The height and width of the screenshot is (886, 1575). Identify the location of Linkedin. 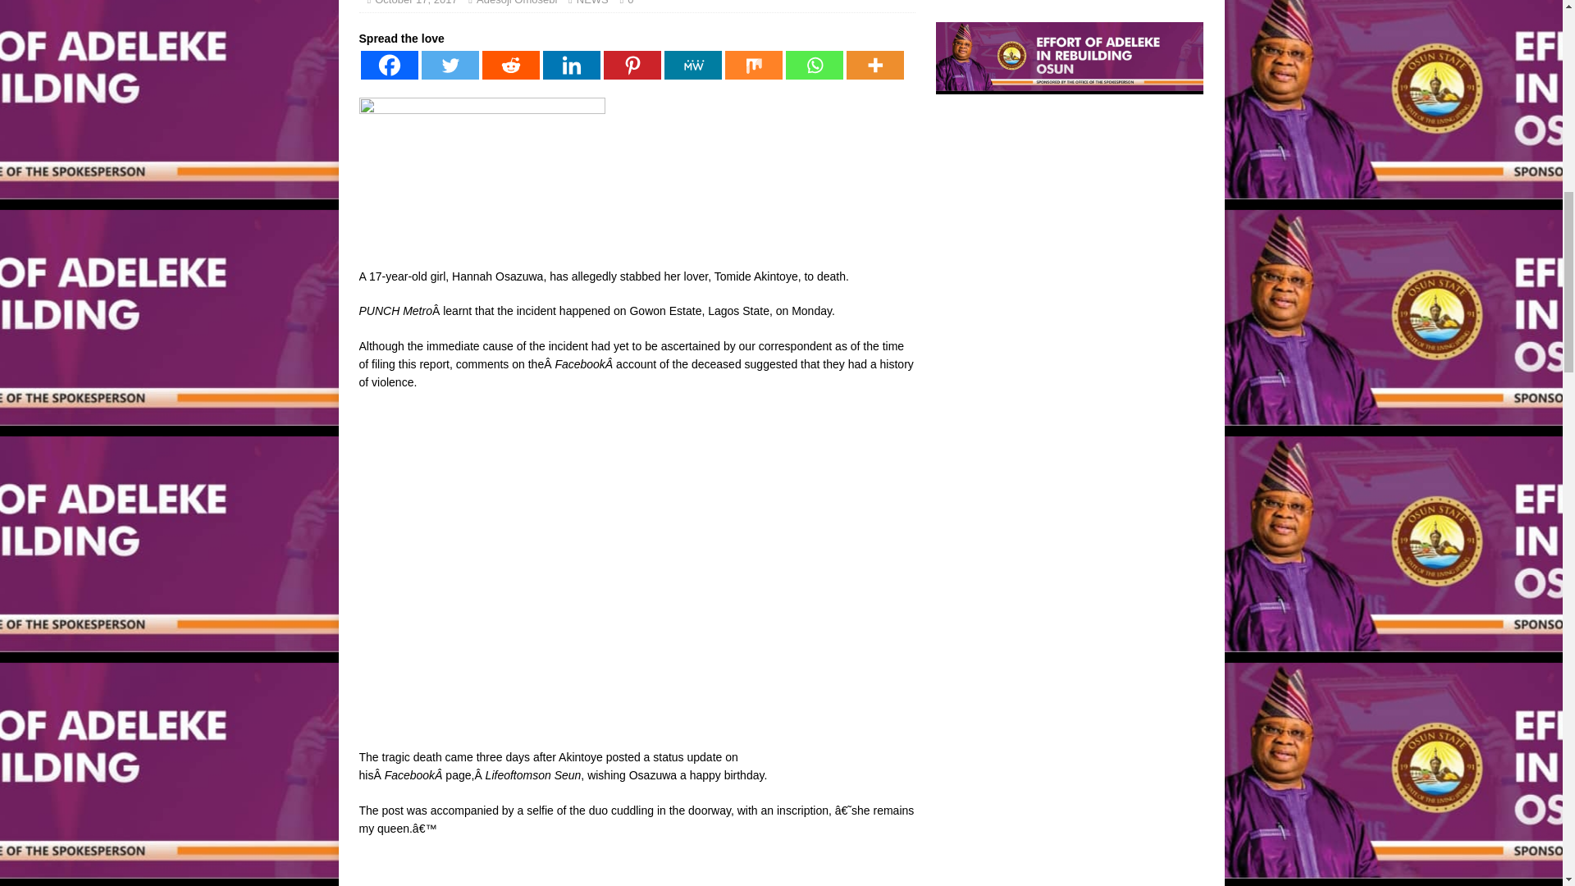
(571, 65).